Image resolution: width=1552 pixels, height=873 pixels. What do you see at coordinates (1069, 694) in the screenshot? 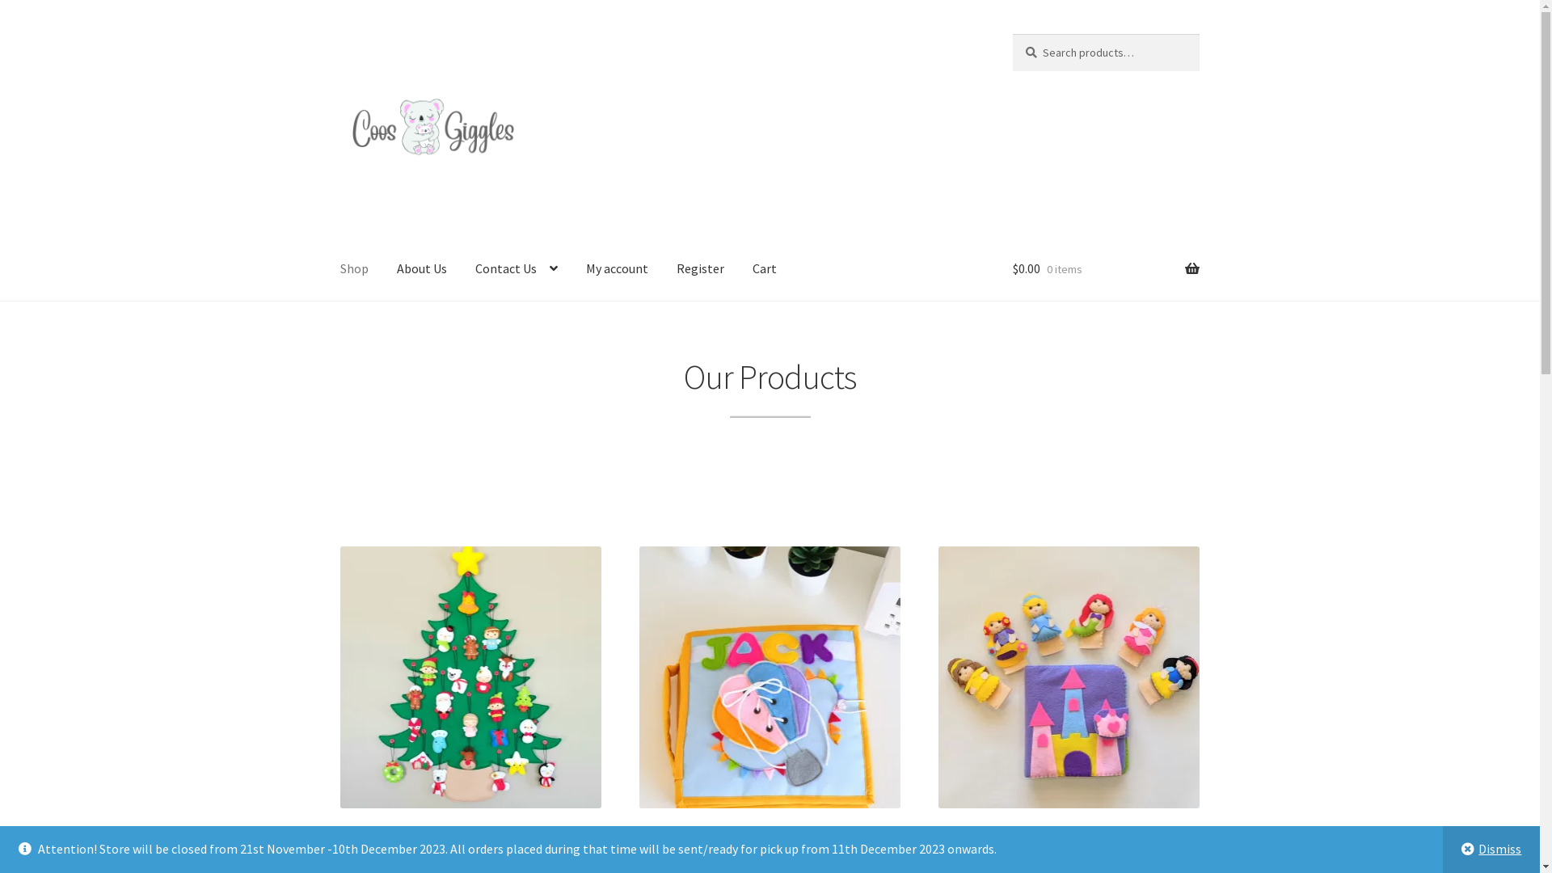
I see `Finger puppets (5)` at bounding box center [1069, 694].